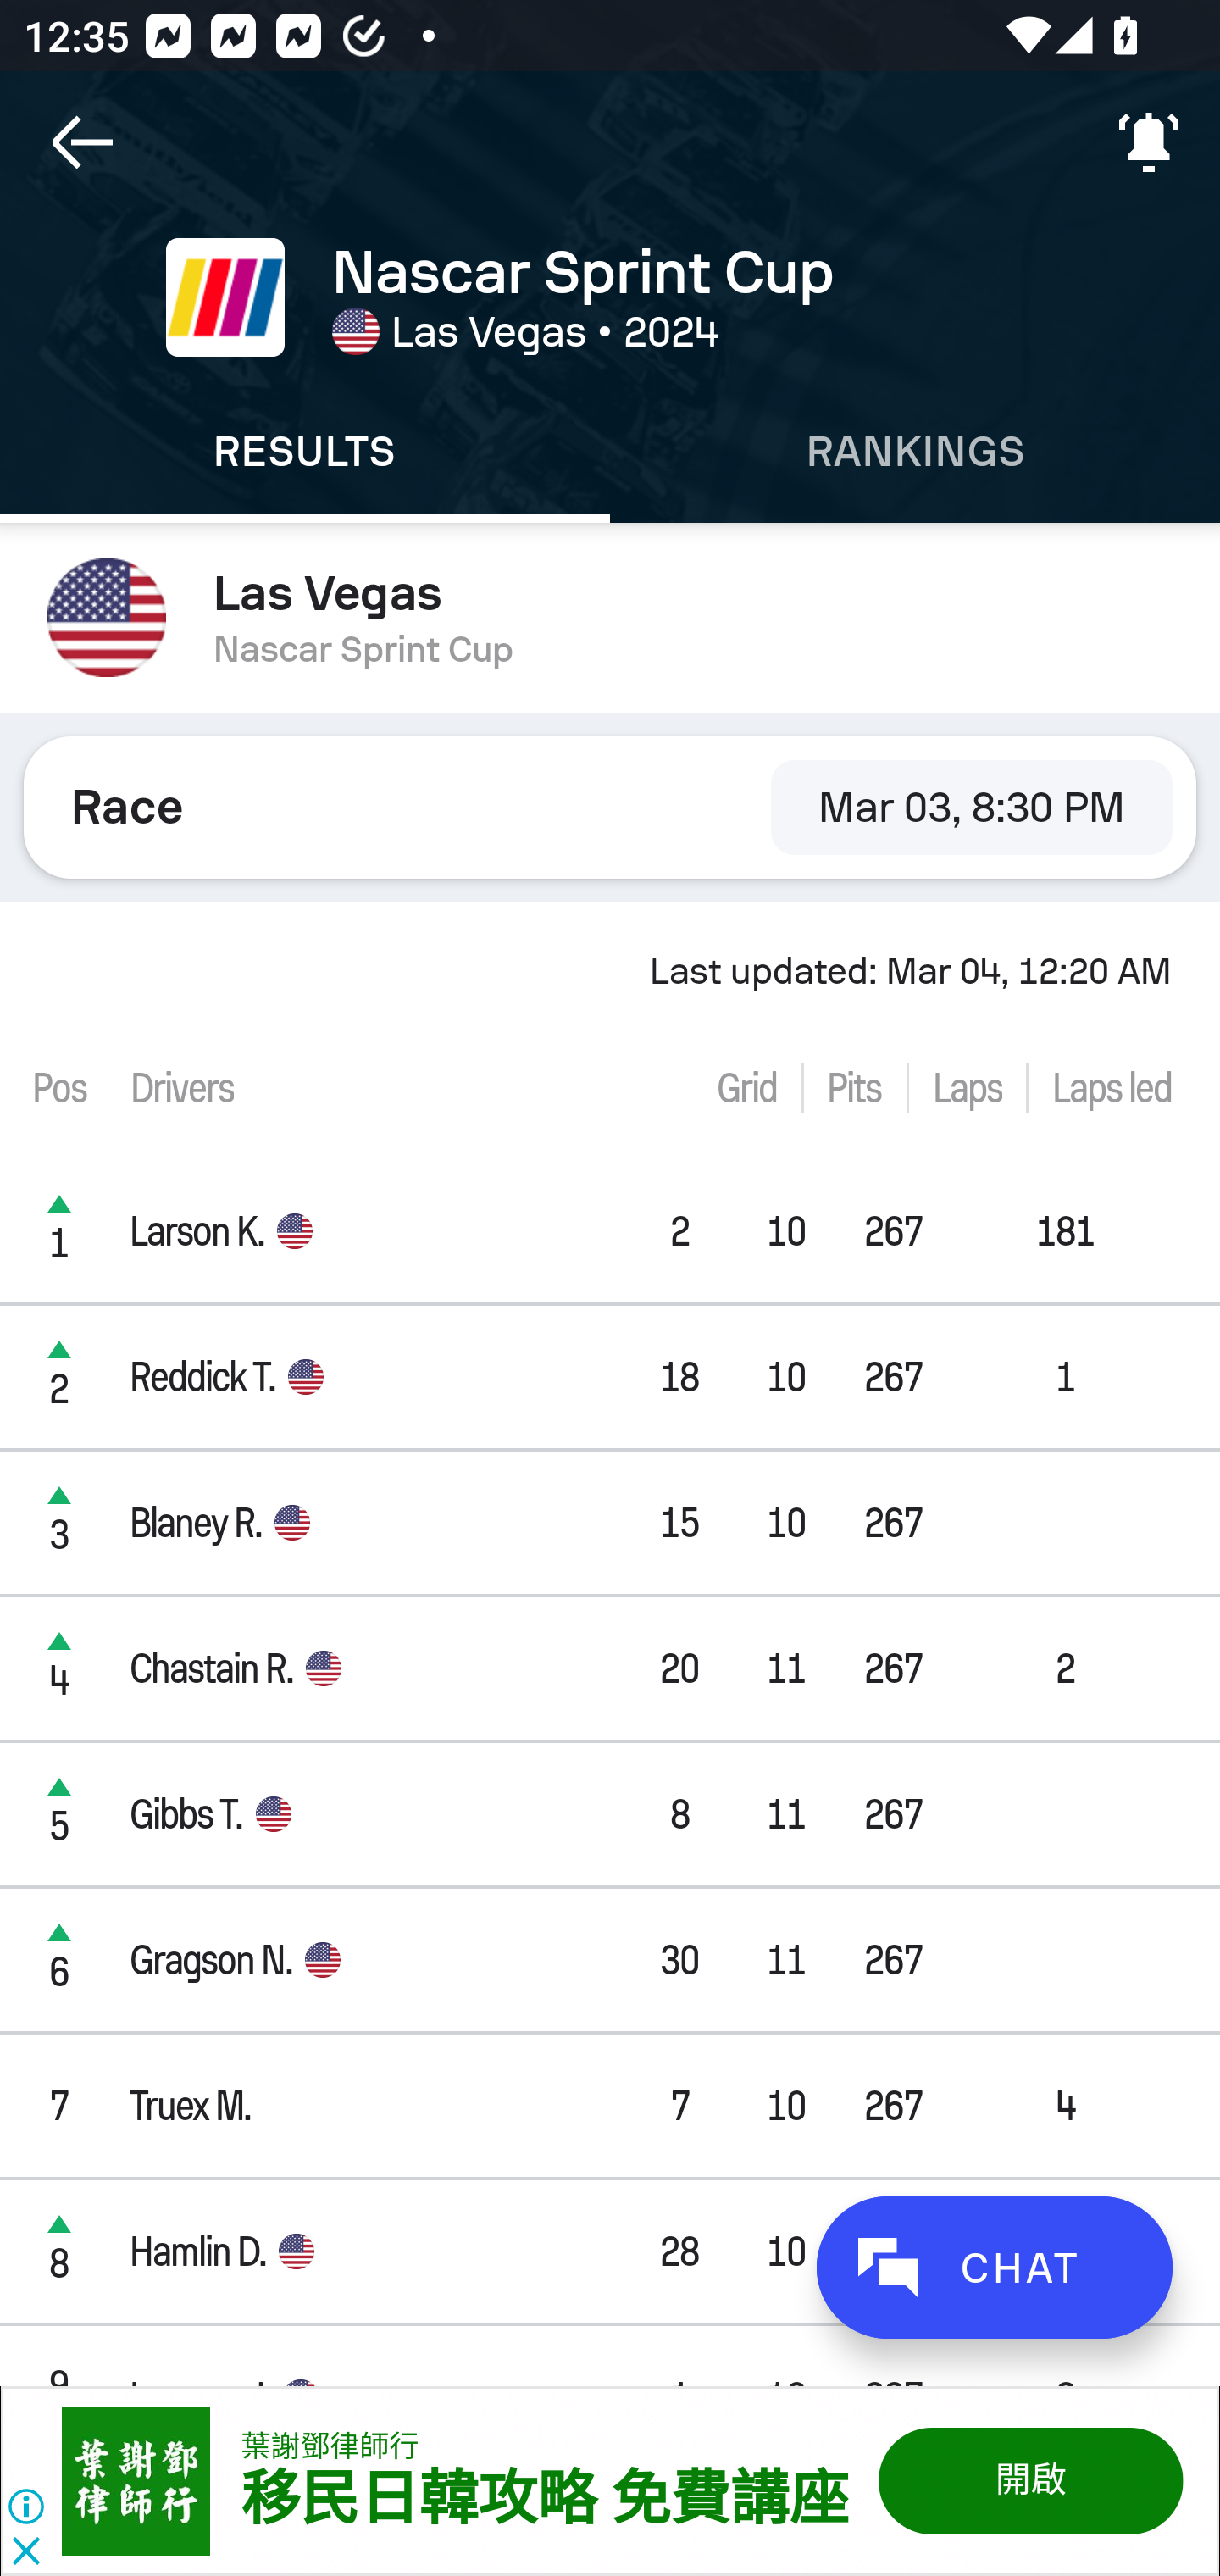 This screenshot has width=1220, height=2576. Describe the element at coordinates (610, 1959) in the screenshot. I see `6 Gragson N. 30 11 267` at that location.